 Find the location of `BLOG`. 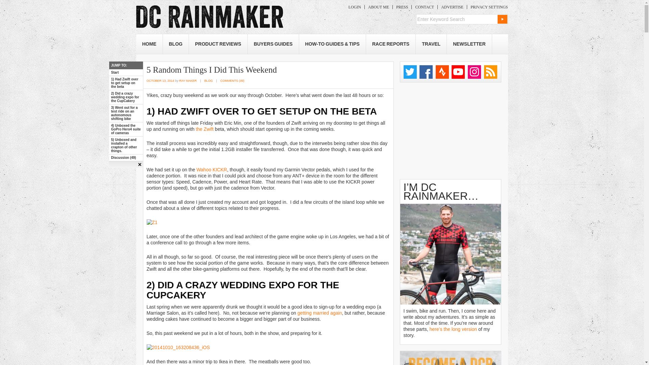

BLOG is located at coordinates (176, 44).